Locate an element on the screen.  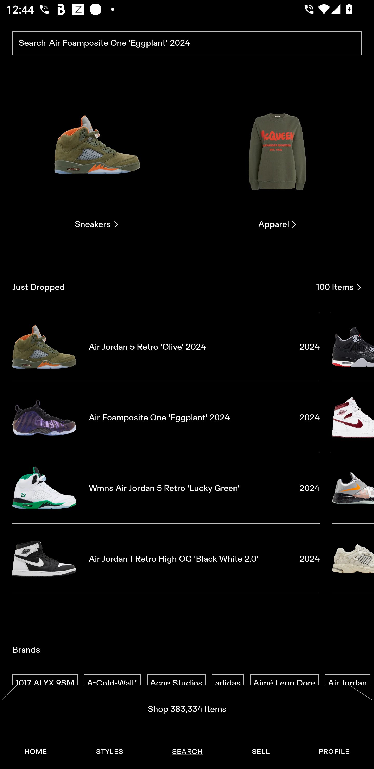
Apparel is located at coordinates (277, 158).